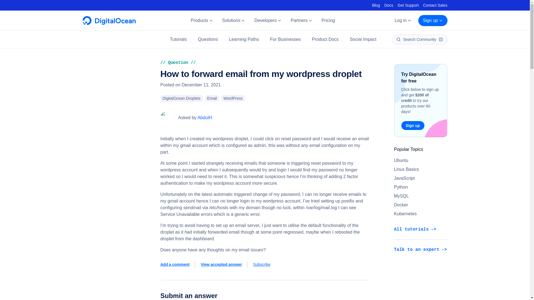  Describe the element at coordinates (109, 23) in the screenshot. I see `DigitalOcean` at that location.